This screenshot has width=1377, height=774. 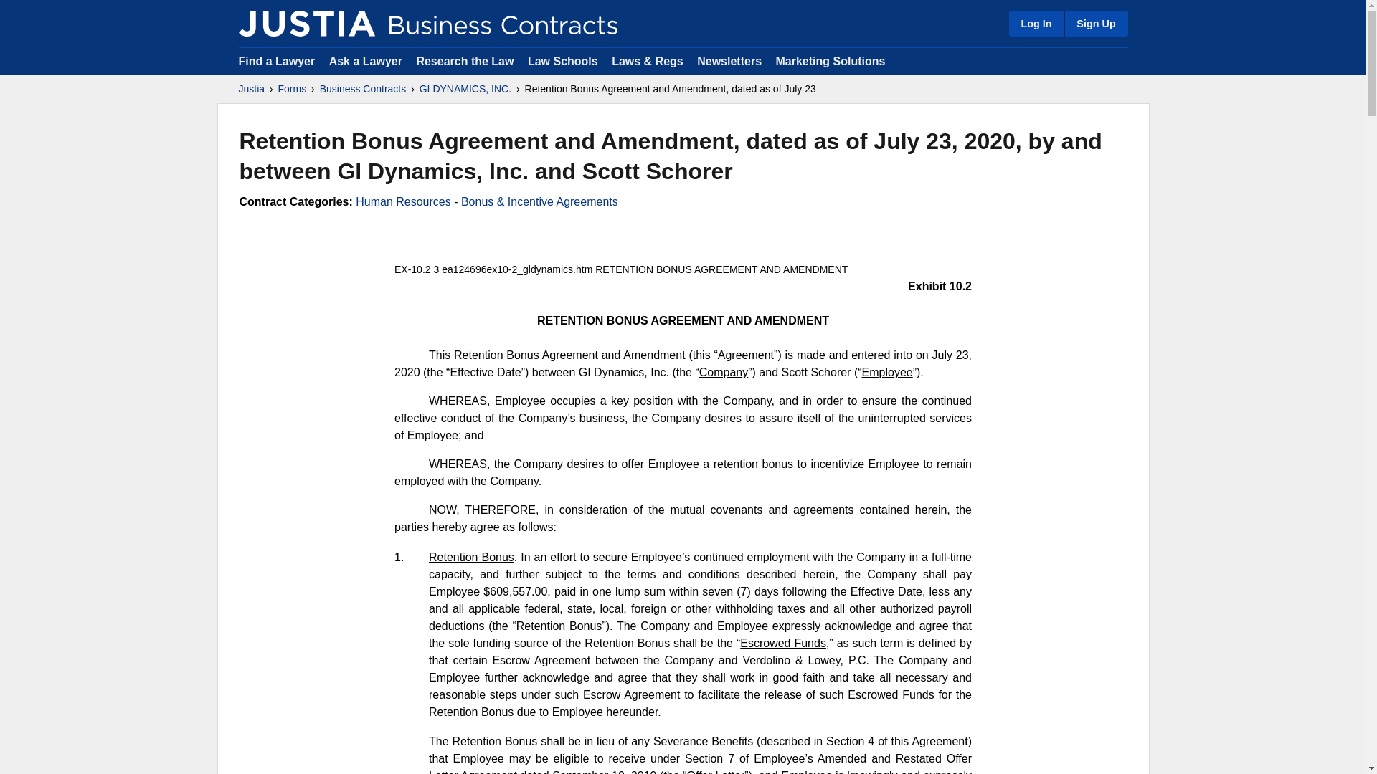 I want to click on Newsletters, so click(x=729, y=60).